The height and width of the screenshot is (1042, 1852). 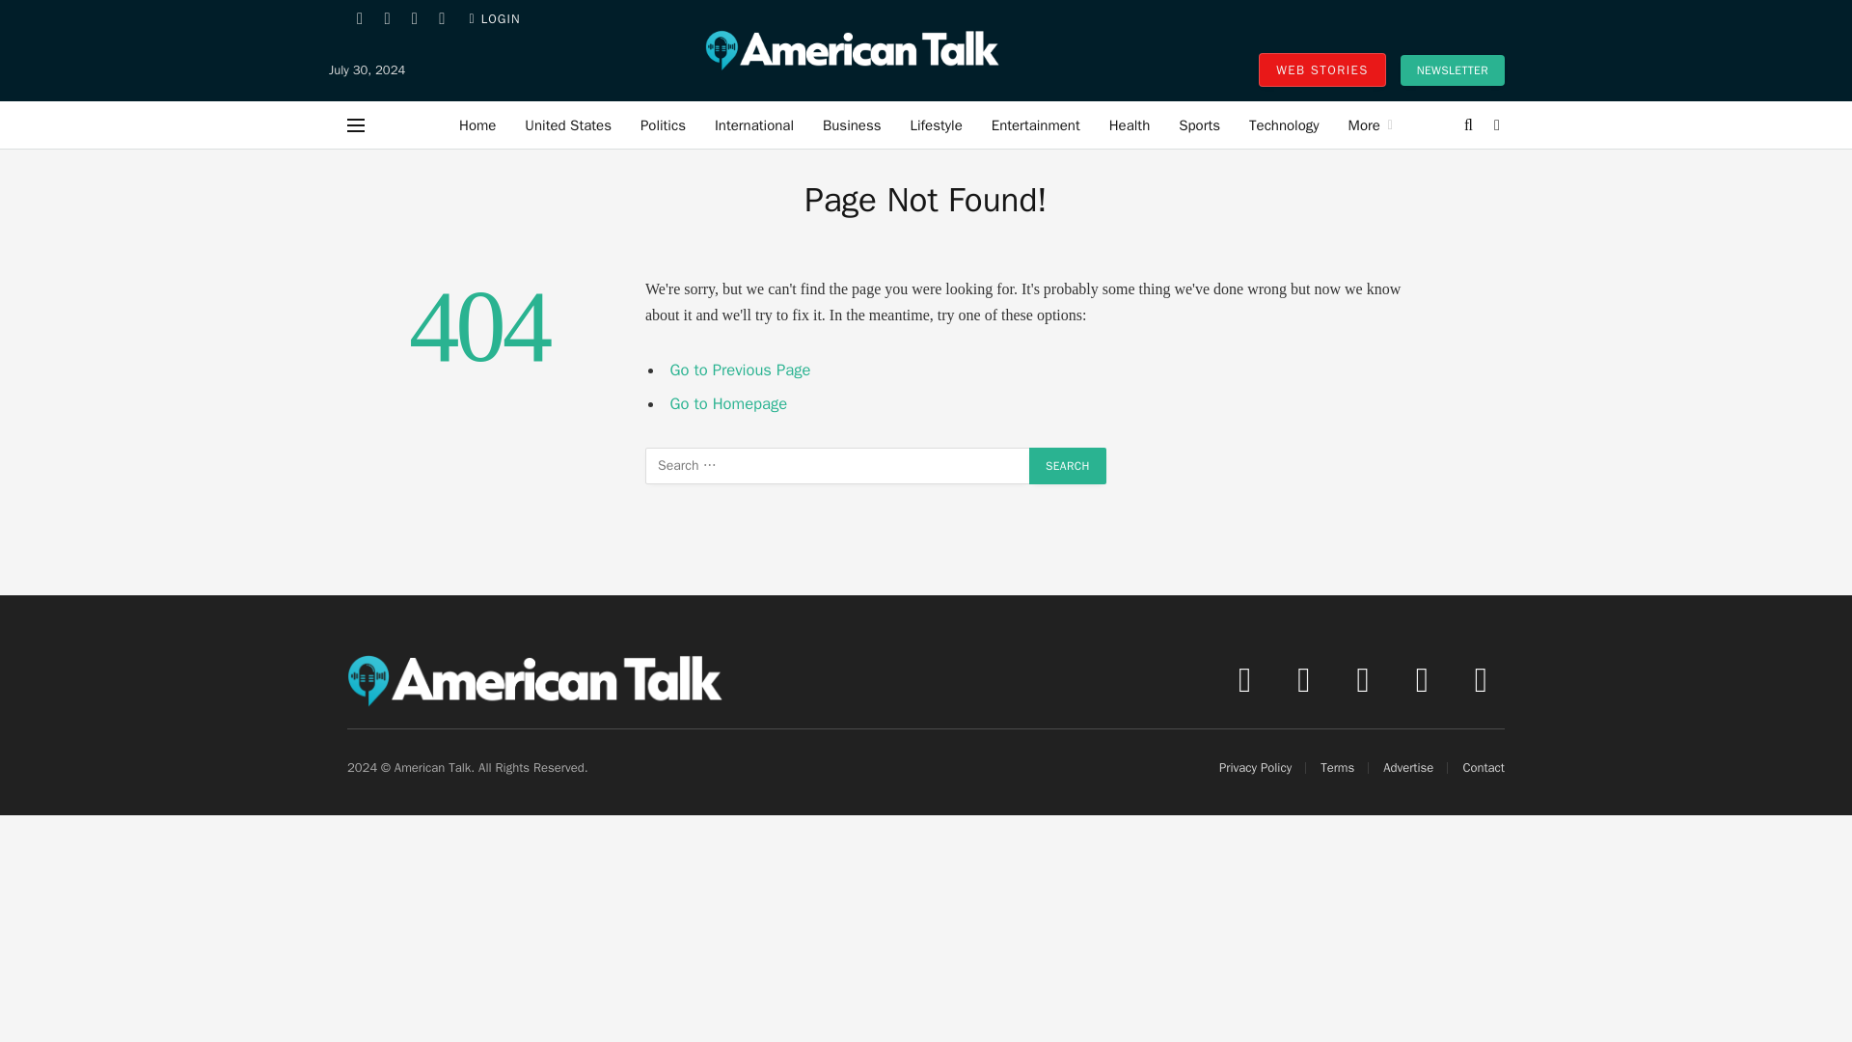 I want to click on WEB STORIES, so click(x=1321, y=69).